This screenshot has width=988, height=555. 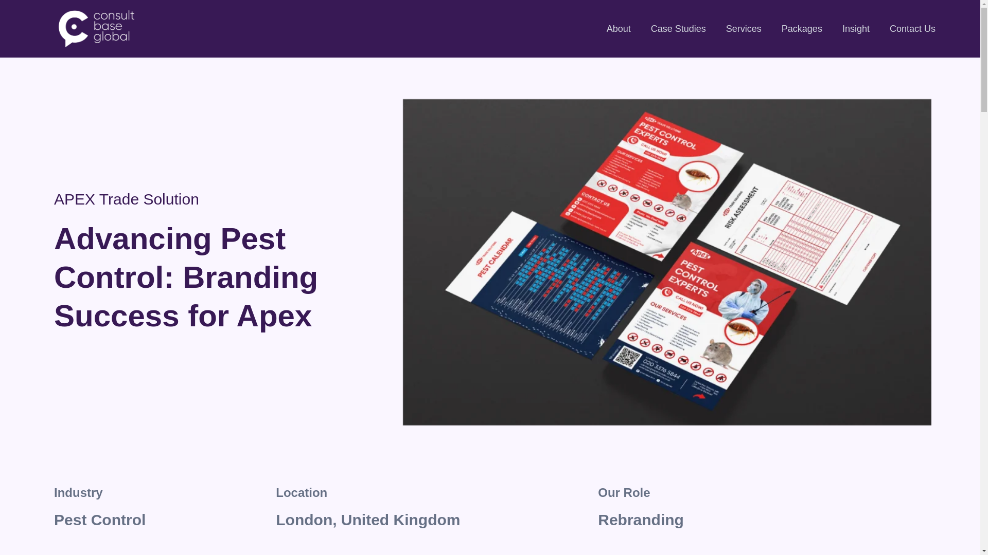 What do you see at coordinates (743, 29) in the screenshot?
I see `Services` at bounding box center [743, 29].